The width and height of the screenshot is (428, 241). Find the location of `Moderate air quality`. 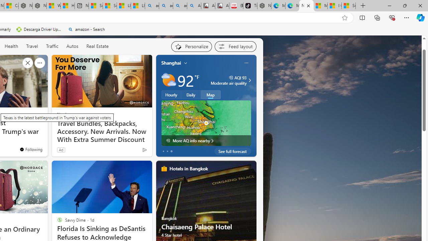

Moderate air quality is located at coordinates (249, 80).